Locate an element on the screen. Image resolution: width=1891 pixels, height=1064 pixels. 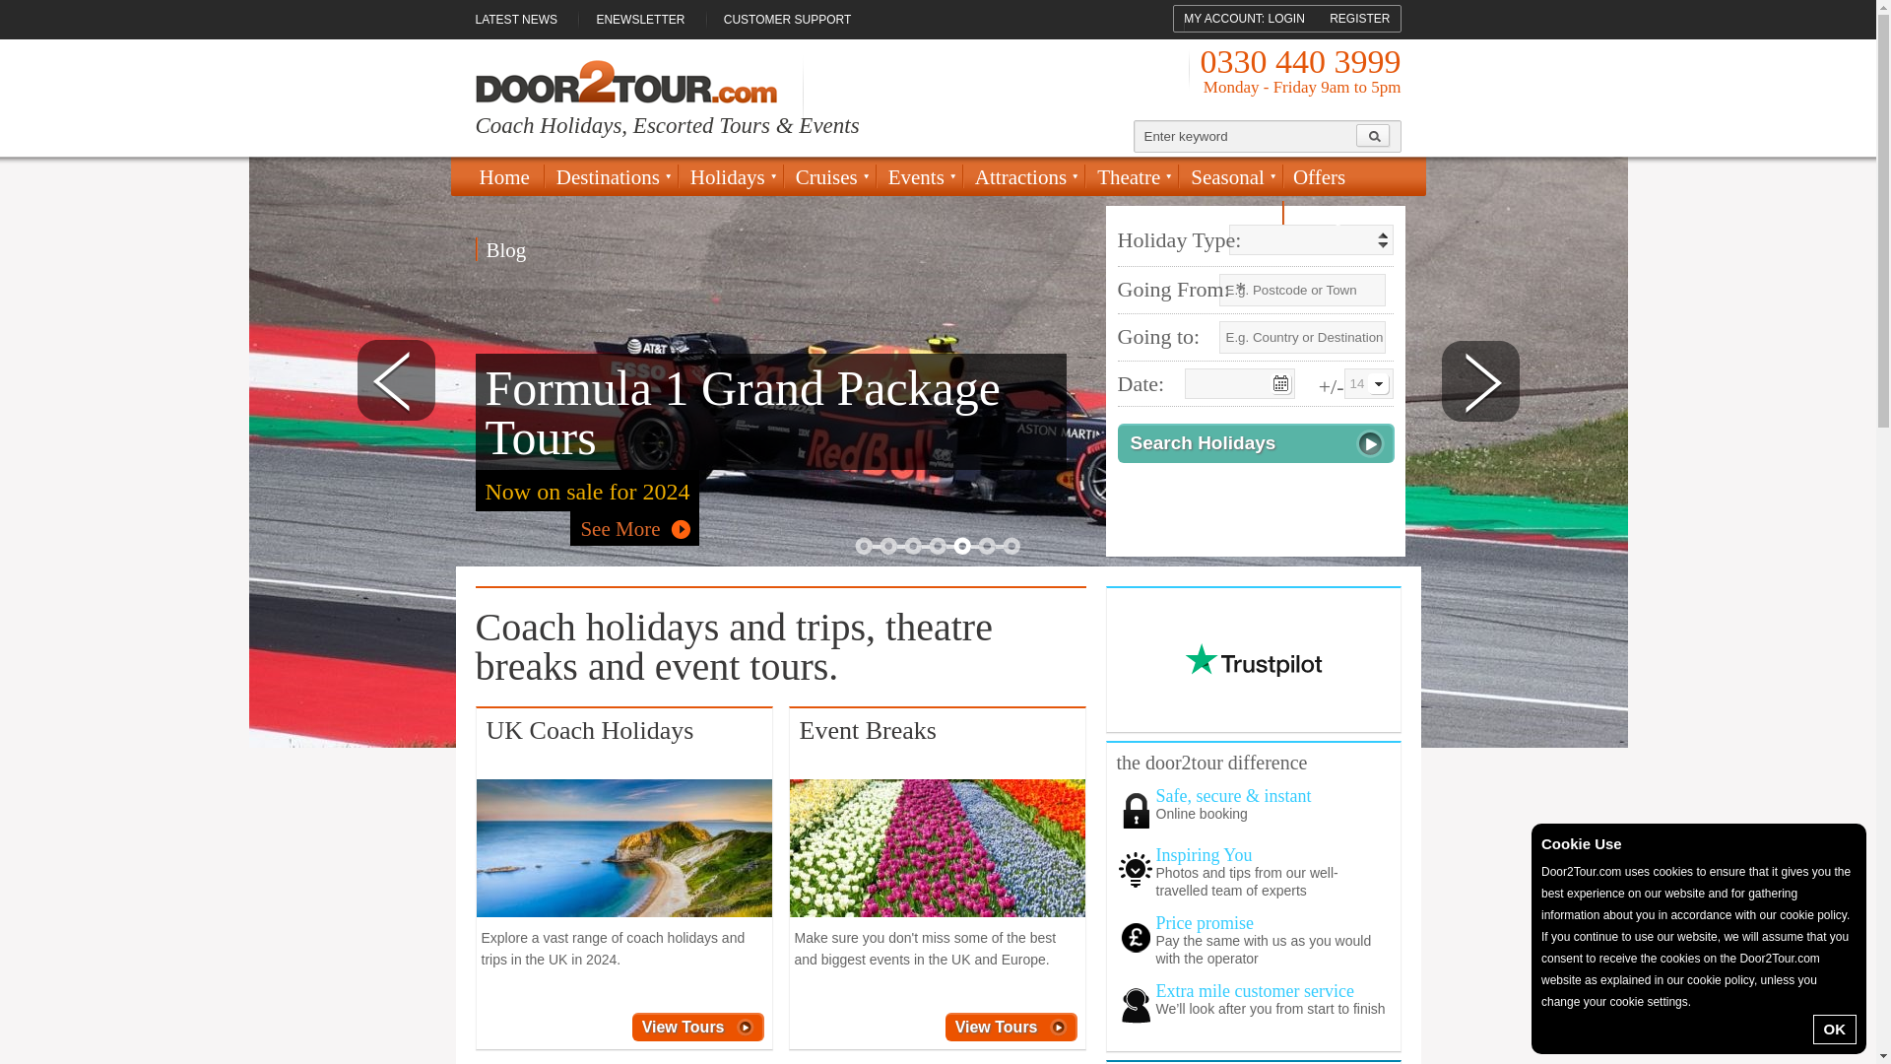
ENEWSLETTER is located at coordinates (640, 20).